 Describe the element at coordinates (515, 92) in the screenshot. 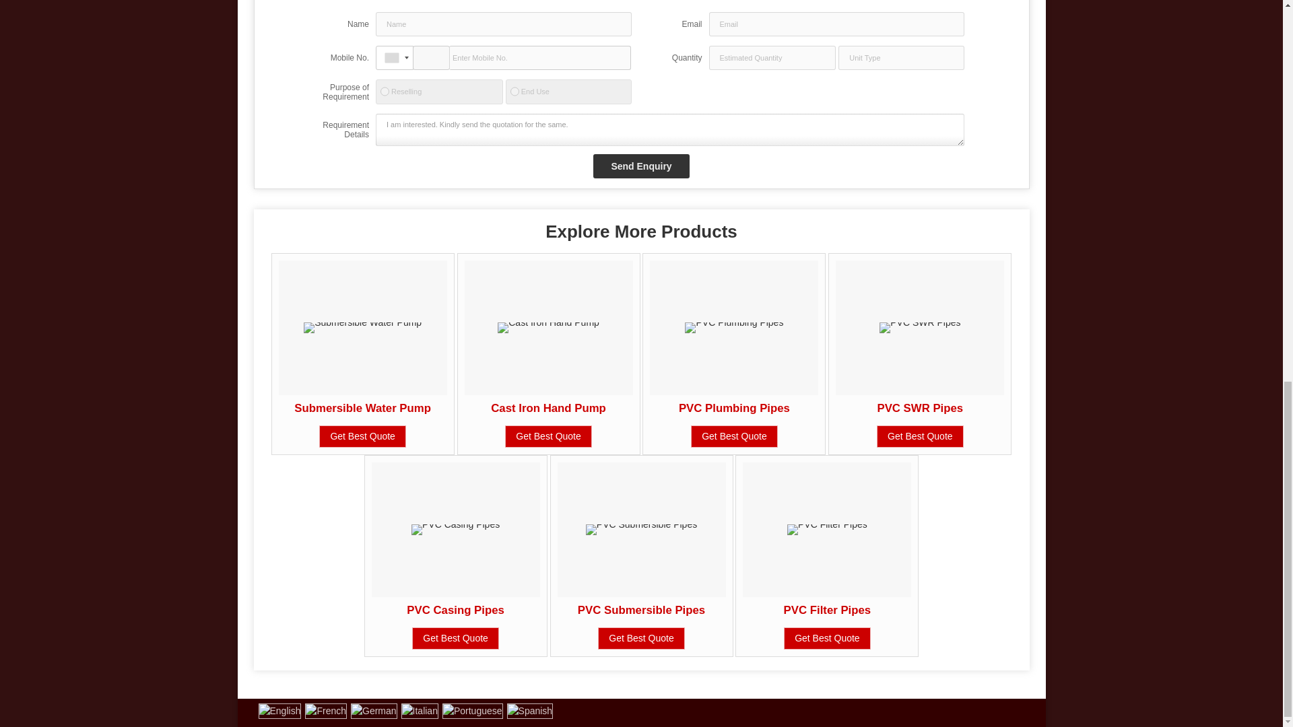

I see `End Use` at that location.